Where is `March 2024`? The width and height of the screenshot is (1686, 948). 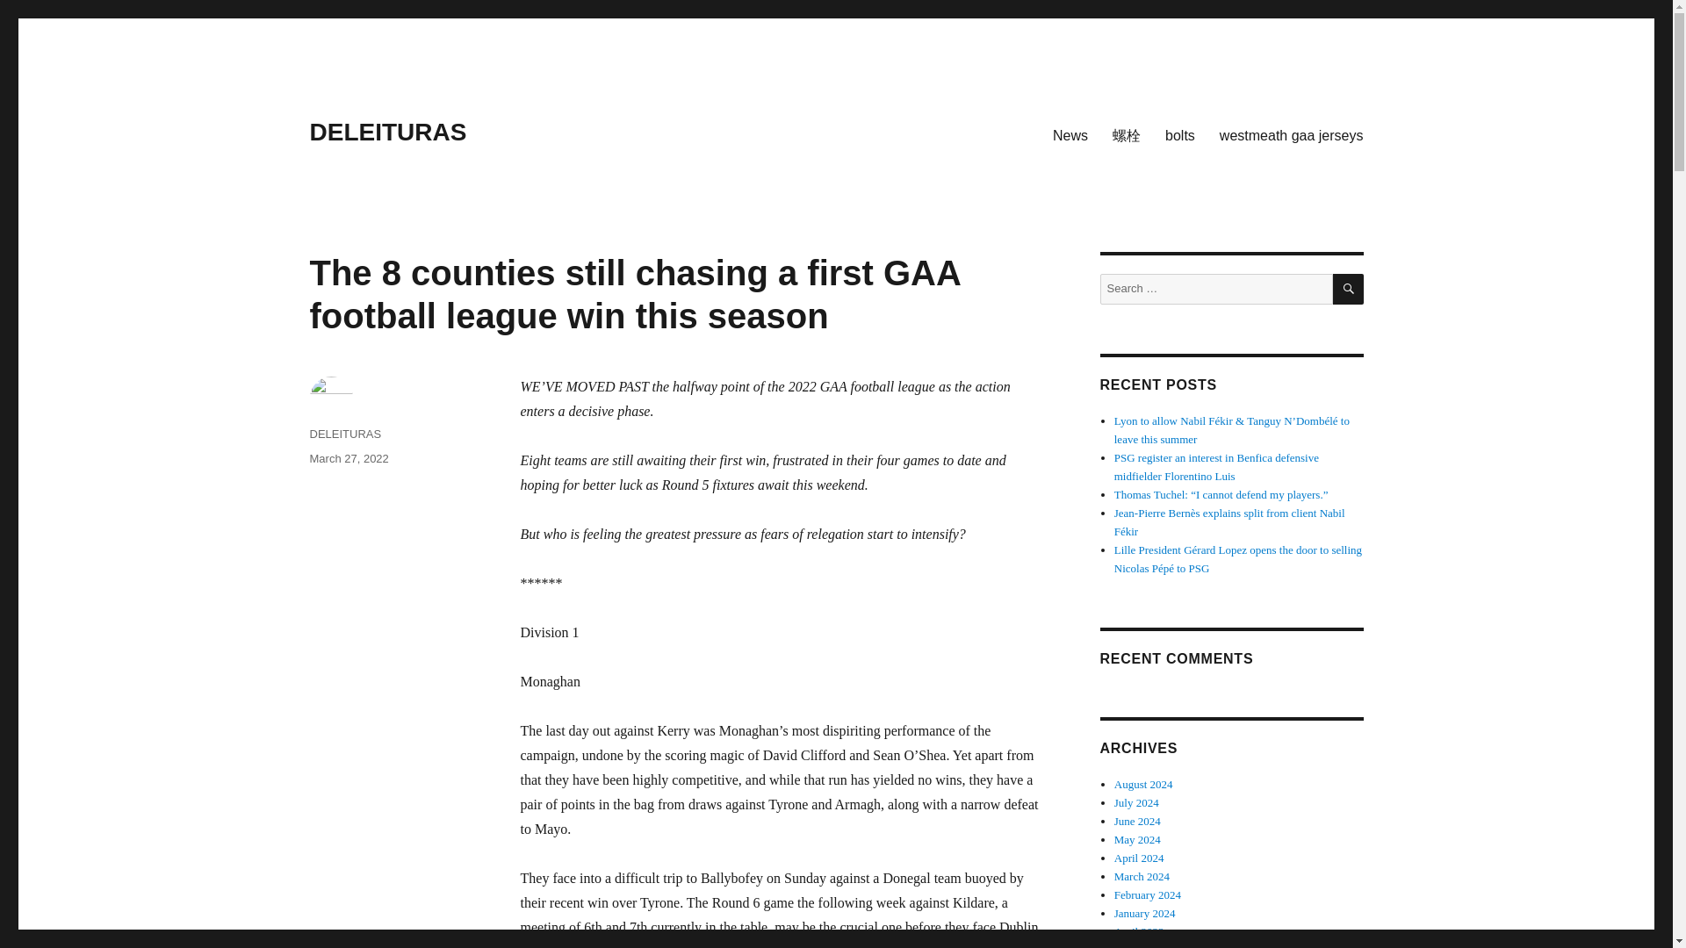
March 2024 is located at coordinates (1142, 876).